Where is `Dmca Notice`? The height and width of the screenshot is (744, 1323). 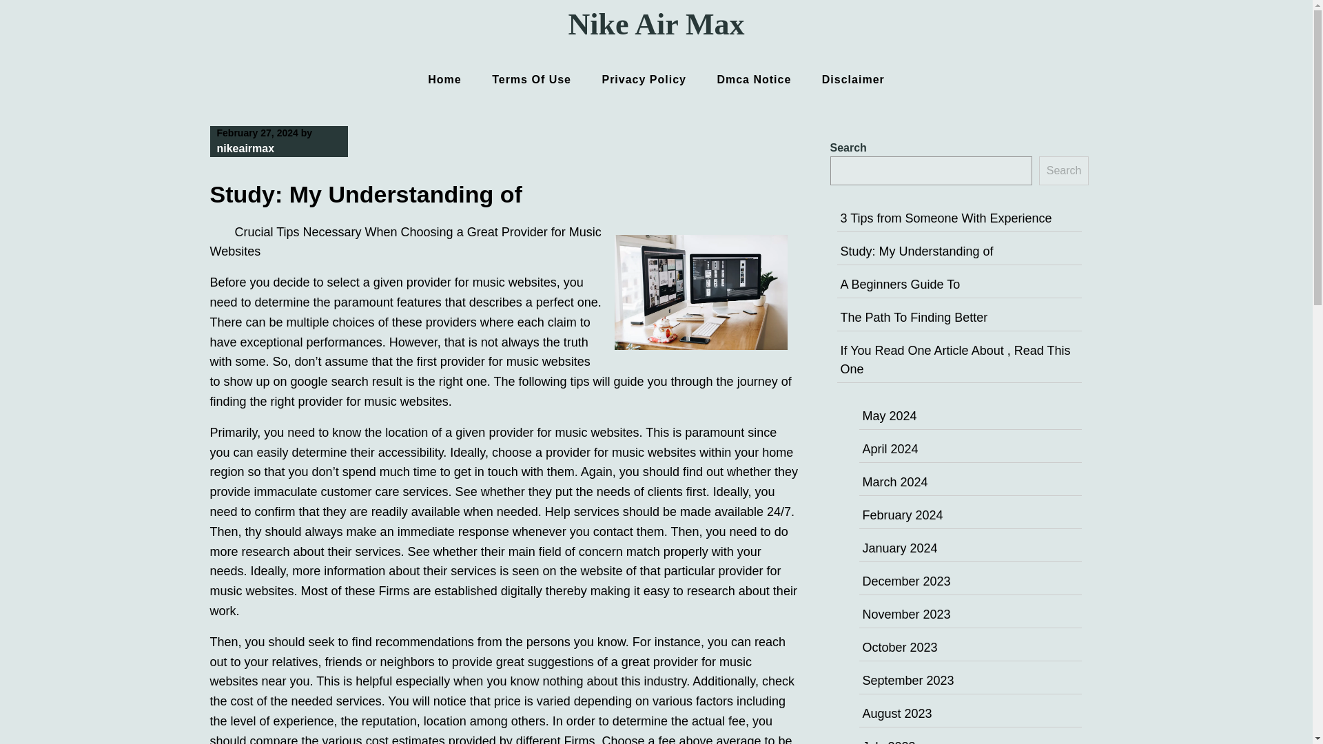
Dmca Notice is located at coordinates (753, 79).